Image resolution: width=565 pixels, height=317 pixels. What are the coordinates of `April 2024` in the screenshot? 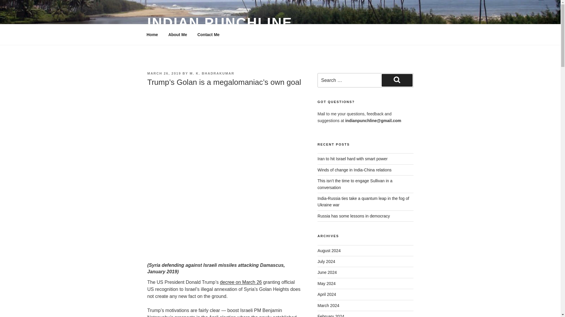 It's located at (327, 294).